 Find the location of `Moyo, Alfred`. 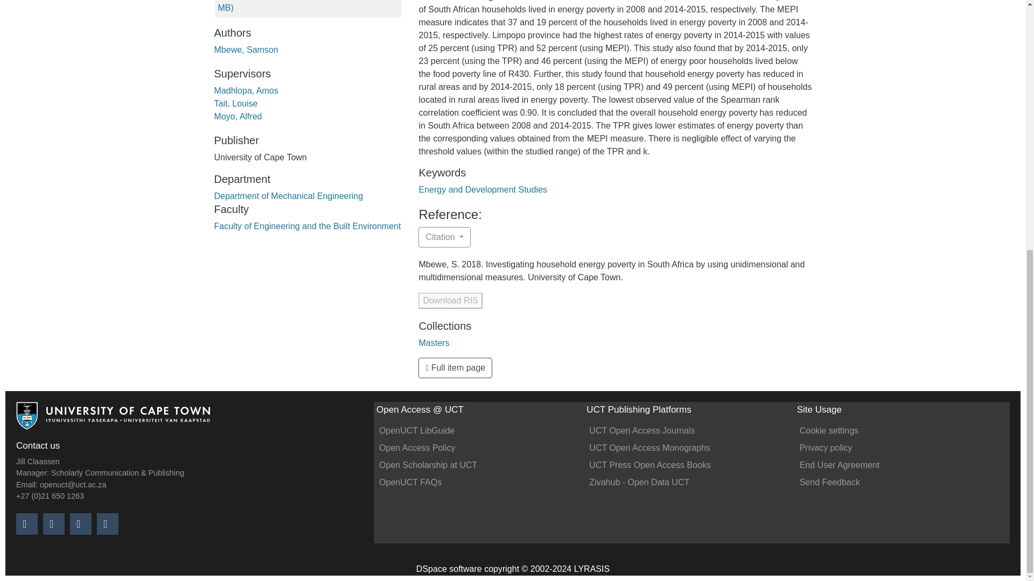

Moyo, Alfred is located at coordinates (238, 116).